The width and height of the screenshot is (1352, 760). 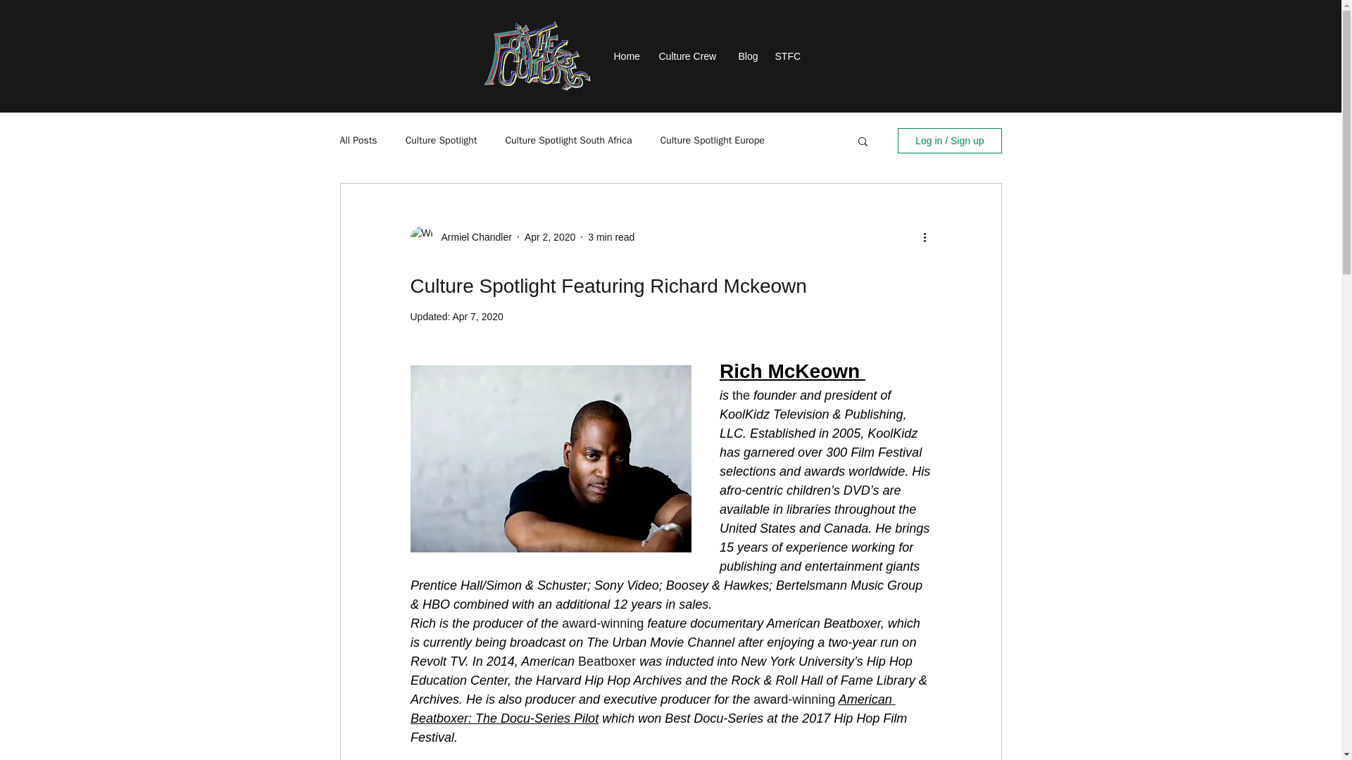 What do you see at coordinates (652, 709) in the screenshot?
I see `American Beatboxer: The Docu-Series Pilot` at bounding box center [652, 709].